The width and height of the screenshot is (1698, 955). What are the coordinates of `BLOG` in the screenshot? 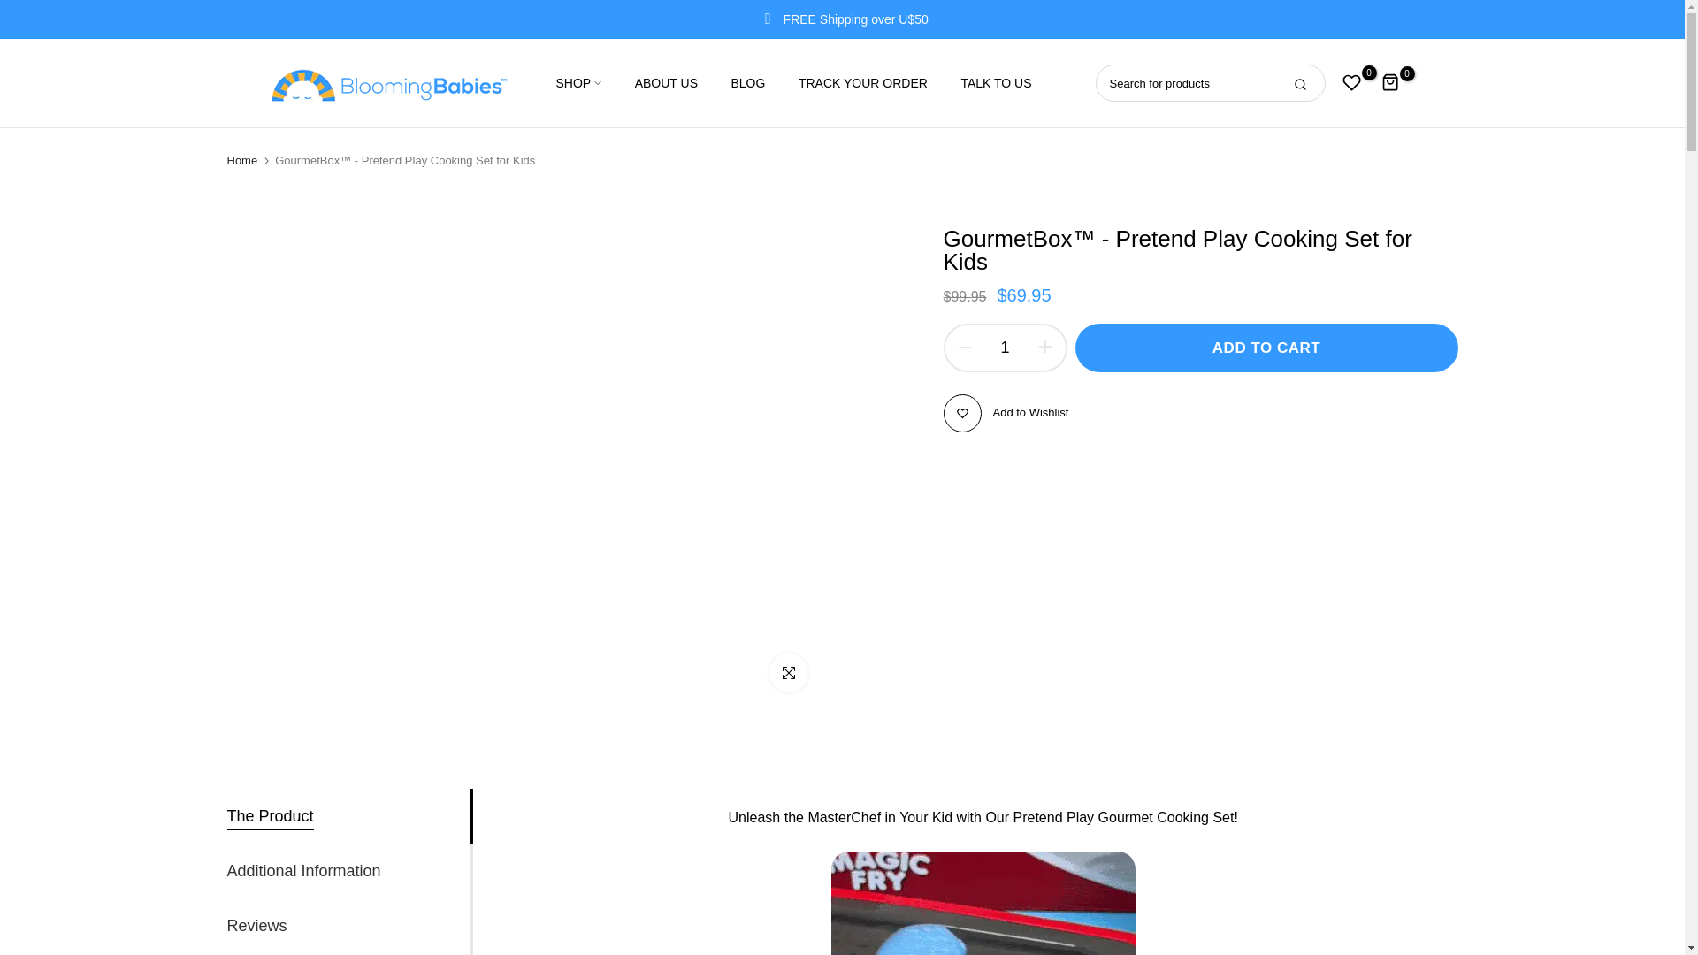 It's located at (748, 83).